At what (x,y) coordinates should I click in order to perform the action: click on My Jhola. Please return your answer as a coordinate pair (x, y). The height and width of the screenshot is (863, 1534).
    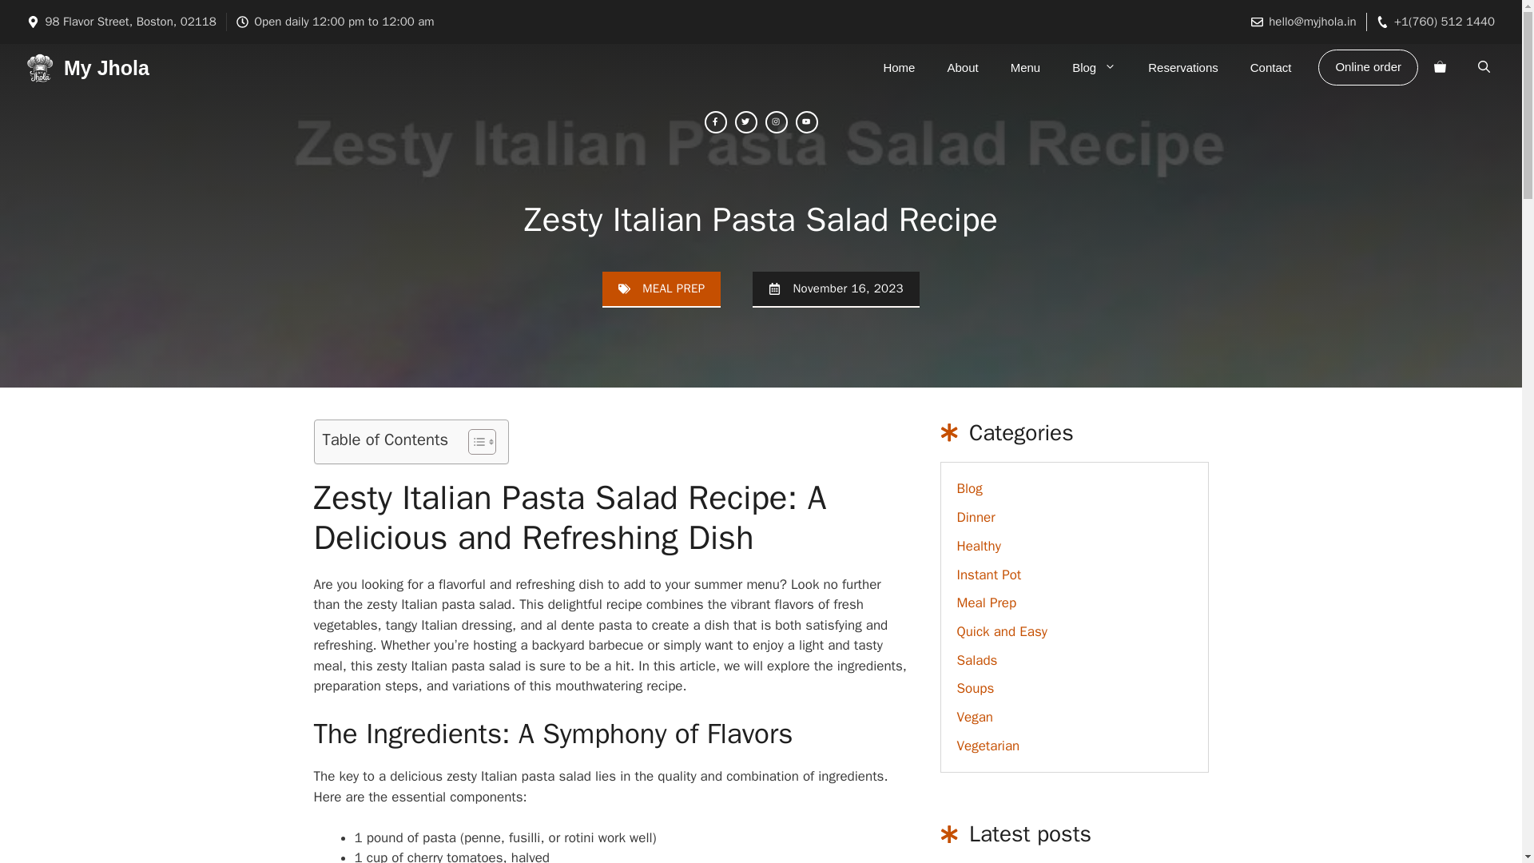
    Looking at the image, I should click on (106, 67).